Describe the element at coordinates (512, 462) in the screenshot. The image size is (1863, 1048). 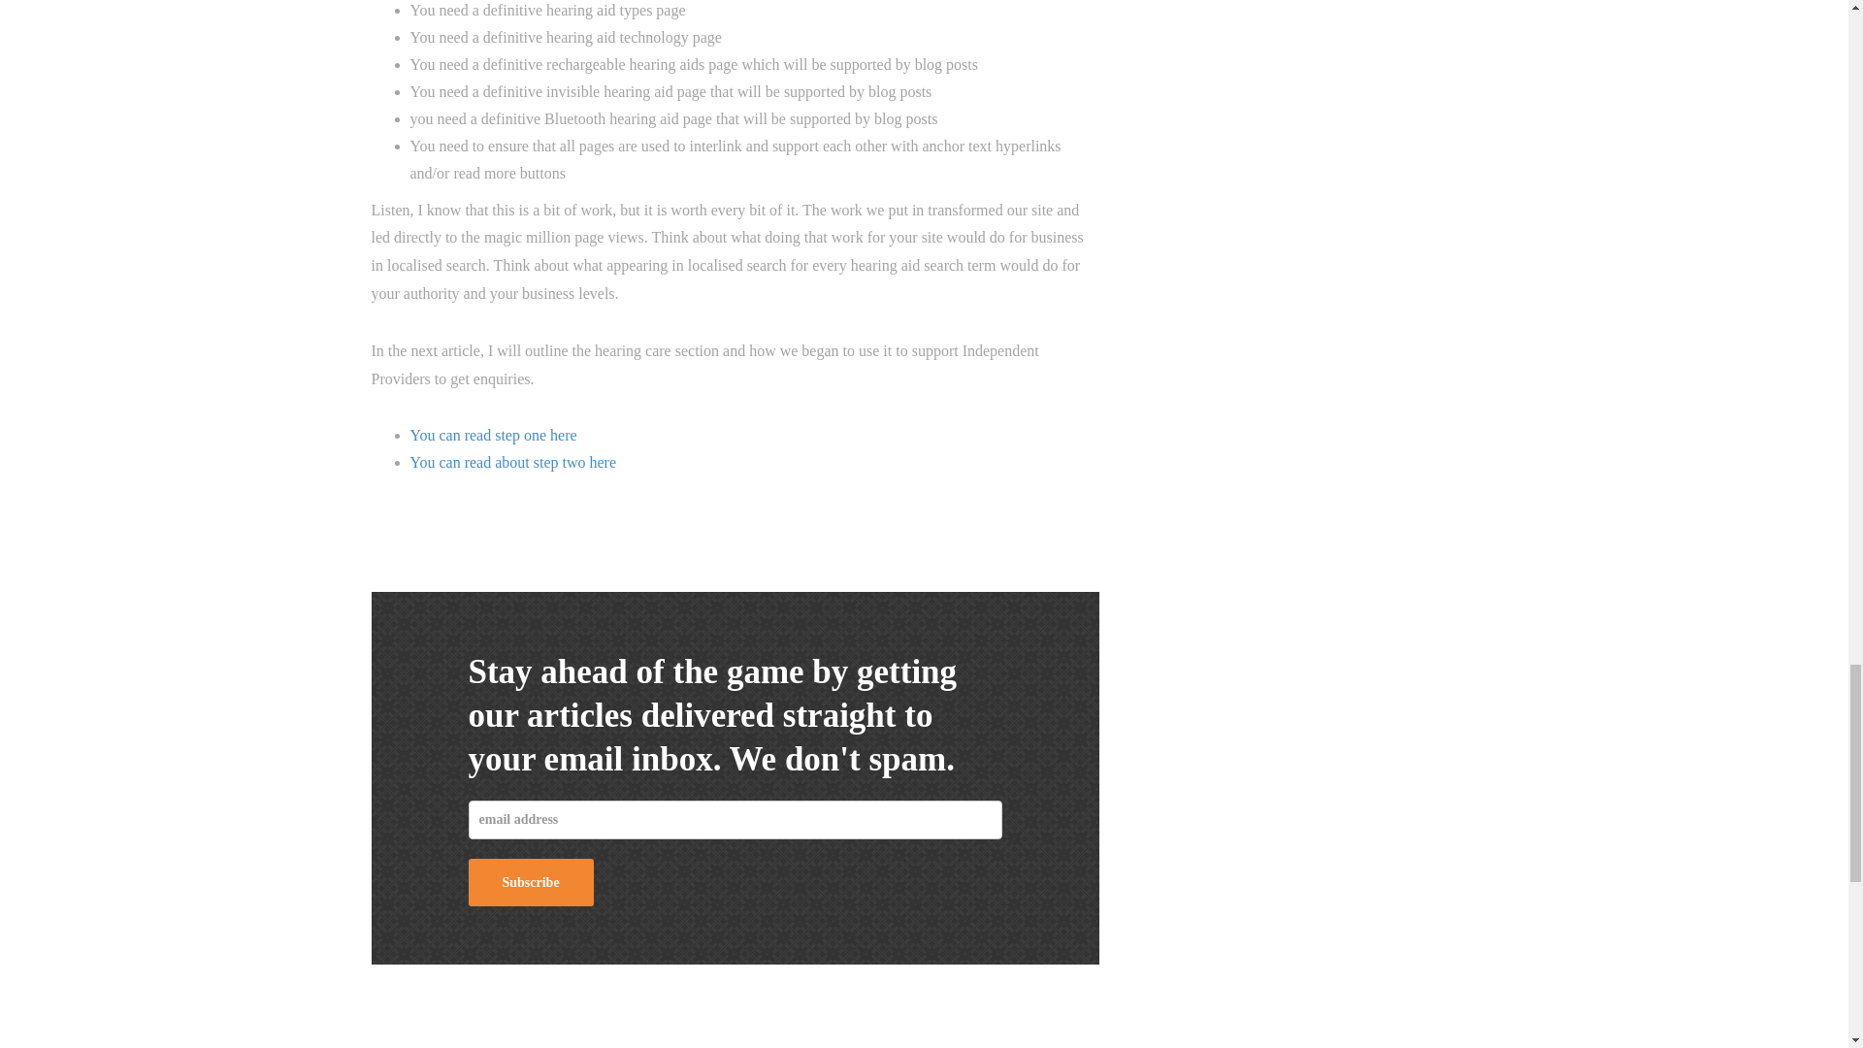
I see `You can read about step two here` at that location.